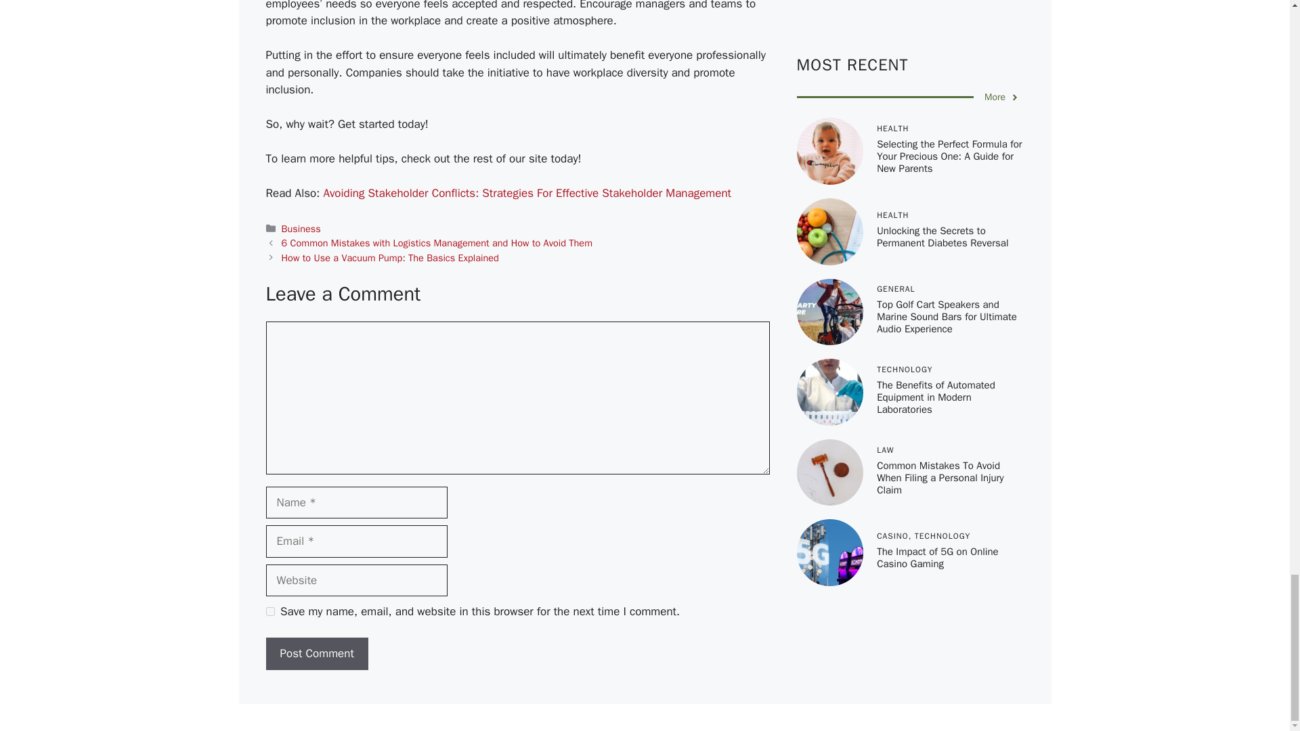 The height and width of the screenshot is (731, 1300). I want to click on yes, so click(269, 612).